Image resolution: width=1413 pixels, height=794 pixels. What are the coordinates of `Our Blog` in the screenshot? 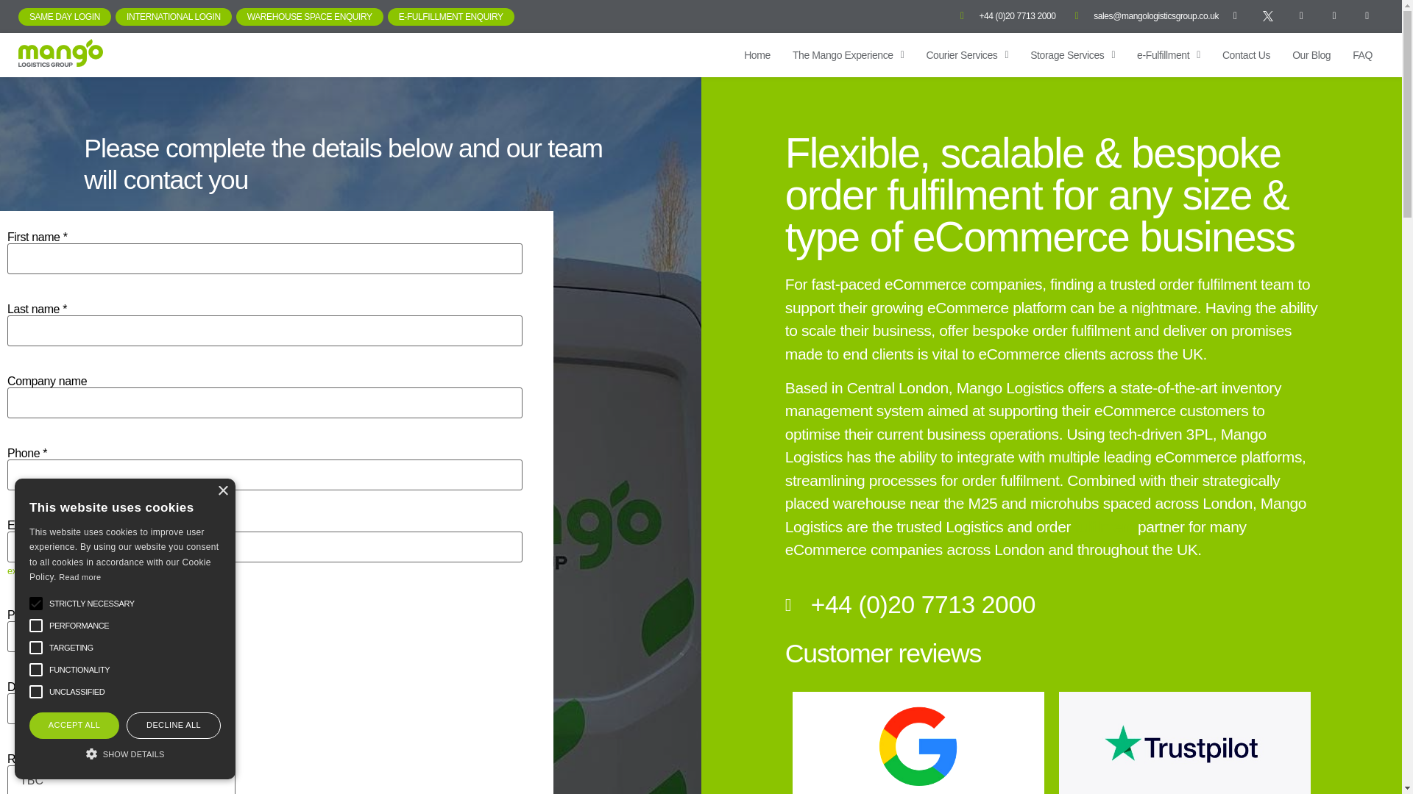 It's located at (1311, 54).